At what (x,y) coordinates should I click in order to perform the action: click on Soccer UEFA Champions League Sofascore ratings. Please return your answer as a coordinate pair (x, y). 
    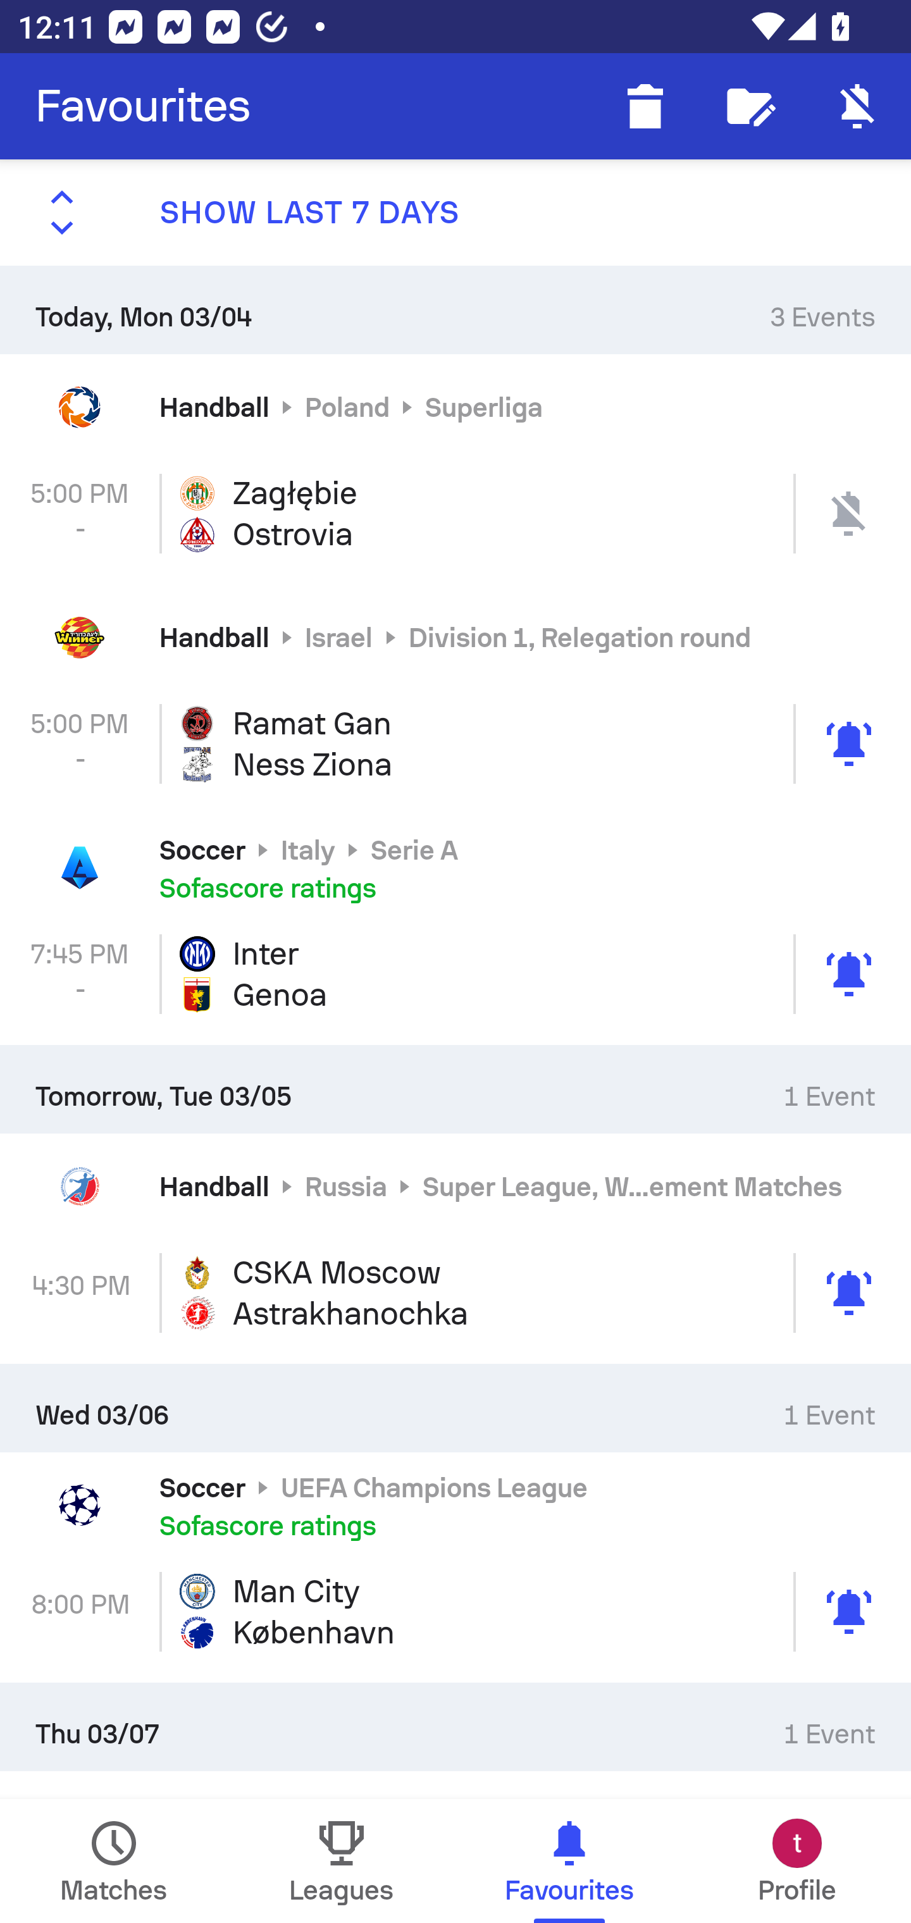
    Looking at the image, I should click on (455, 1506).